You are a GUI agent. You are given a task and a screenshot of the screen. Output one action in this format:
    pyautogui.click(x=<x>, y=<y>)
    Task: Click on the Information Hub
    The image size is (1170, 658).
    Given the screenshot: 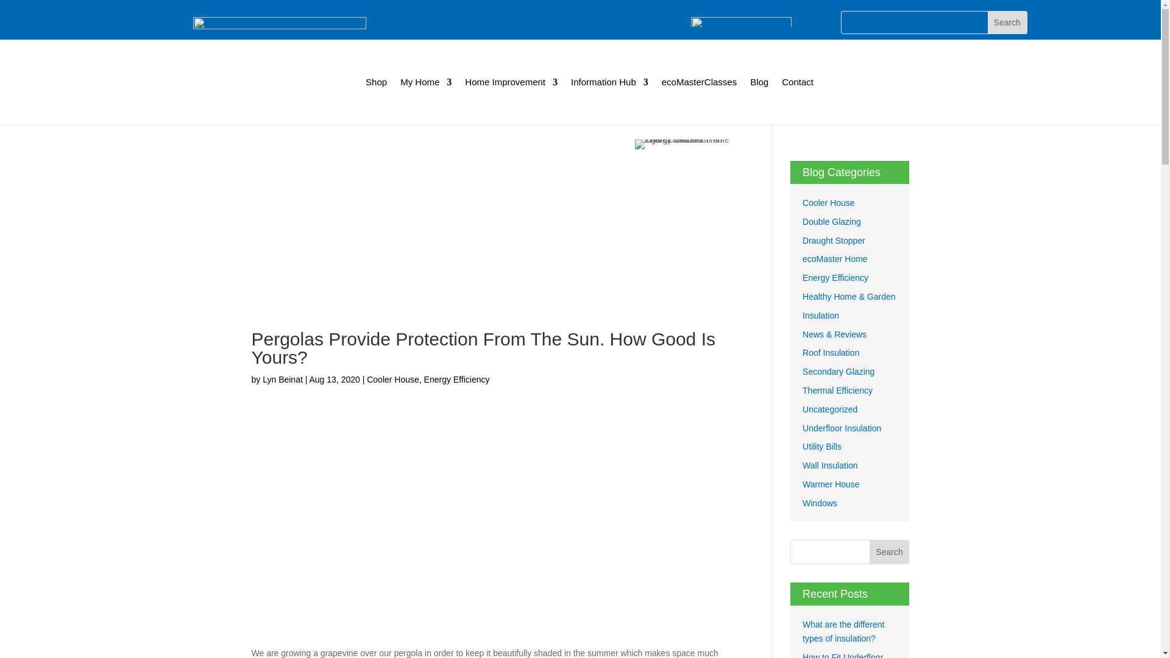 What is the action you would take?
    pyautogui.click(x=609, y=82)
    